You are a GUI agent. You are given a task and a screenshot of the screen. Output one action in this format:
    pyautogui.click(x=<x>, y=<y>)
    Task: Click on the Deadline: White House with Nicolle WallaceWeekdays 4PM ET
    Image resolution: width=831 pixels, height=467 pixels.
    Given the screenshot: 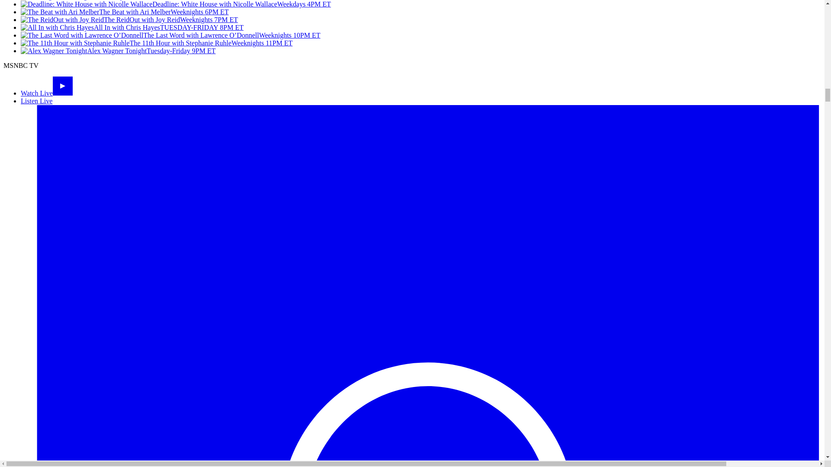 What is the action you would take?
    pyautogui.click(x=176, y=4)
    